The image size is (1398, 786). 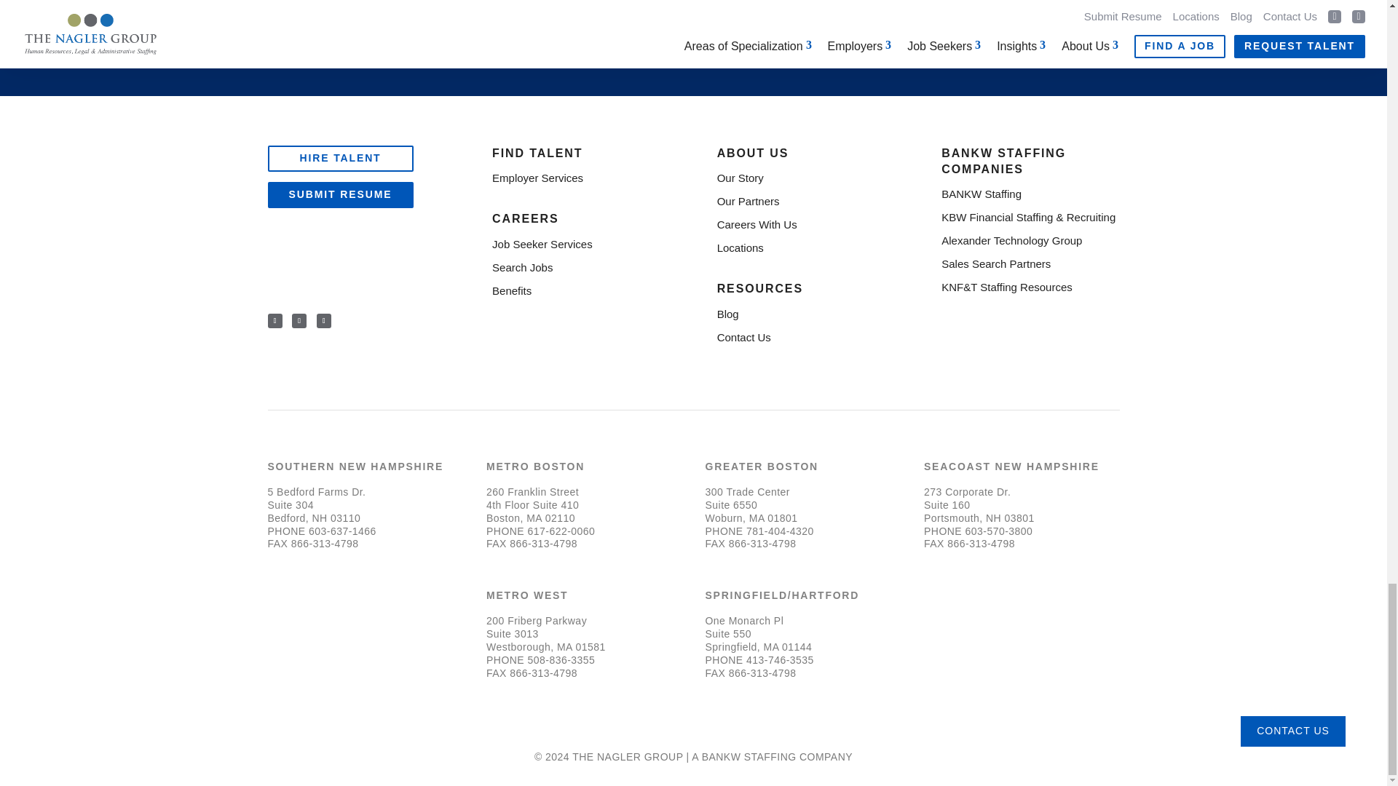 What do you see at coordinates (275, 320) in the screenshot?
I see `Follow on Facebook` at bounding box center [275, 320].